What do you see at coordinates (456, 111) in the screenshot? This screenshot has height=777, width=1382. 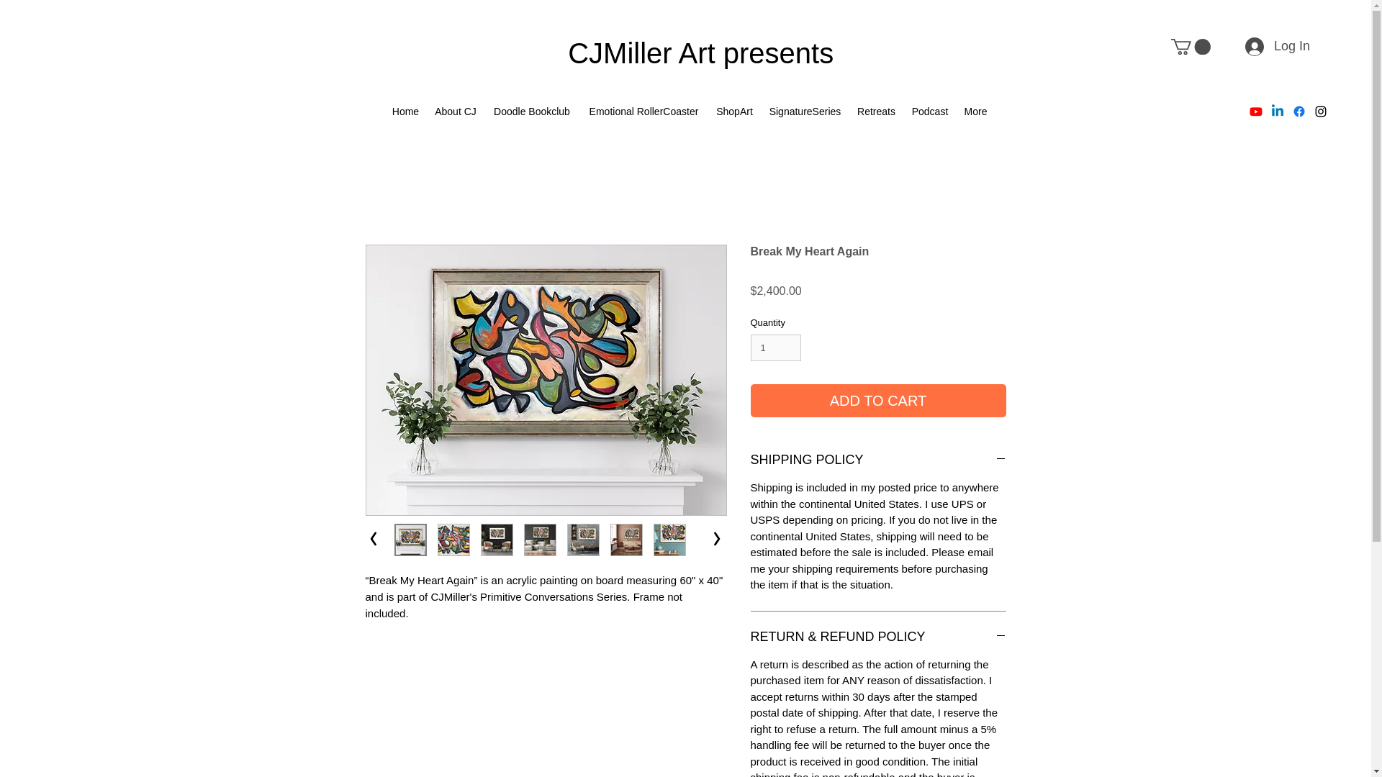 I see `About CJ` at bounding box center [456, 111].